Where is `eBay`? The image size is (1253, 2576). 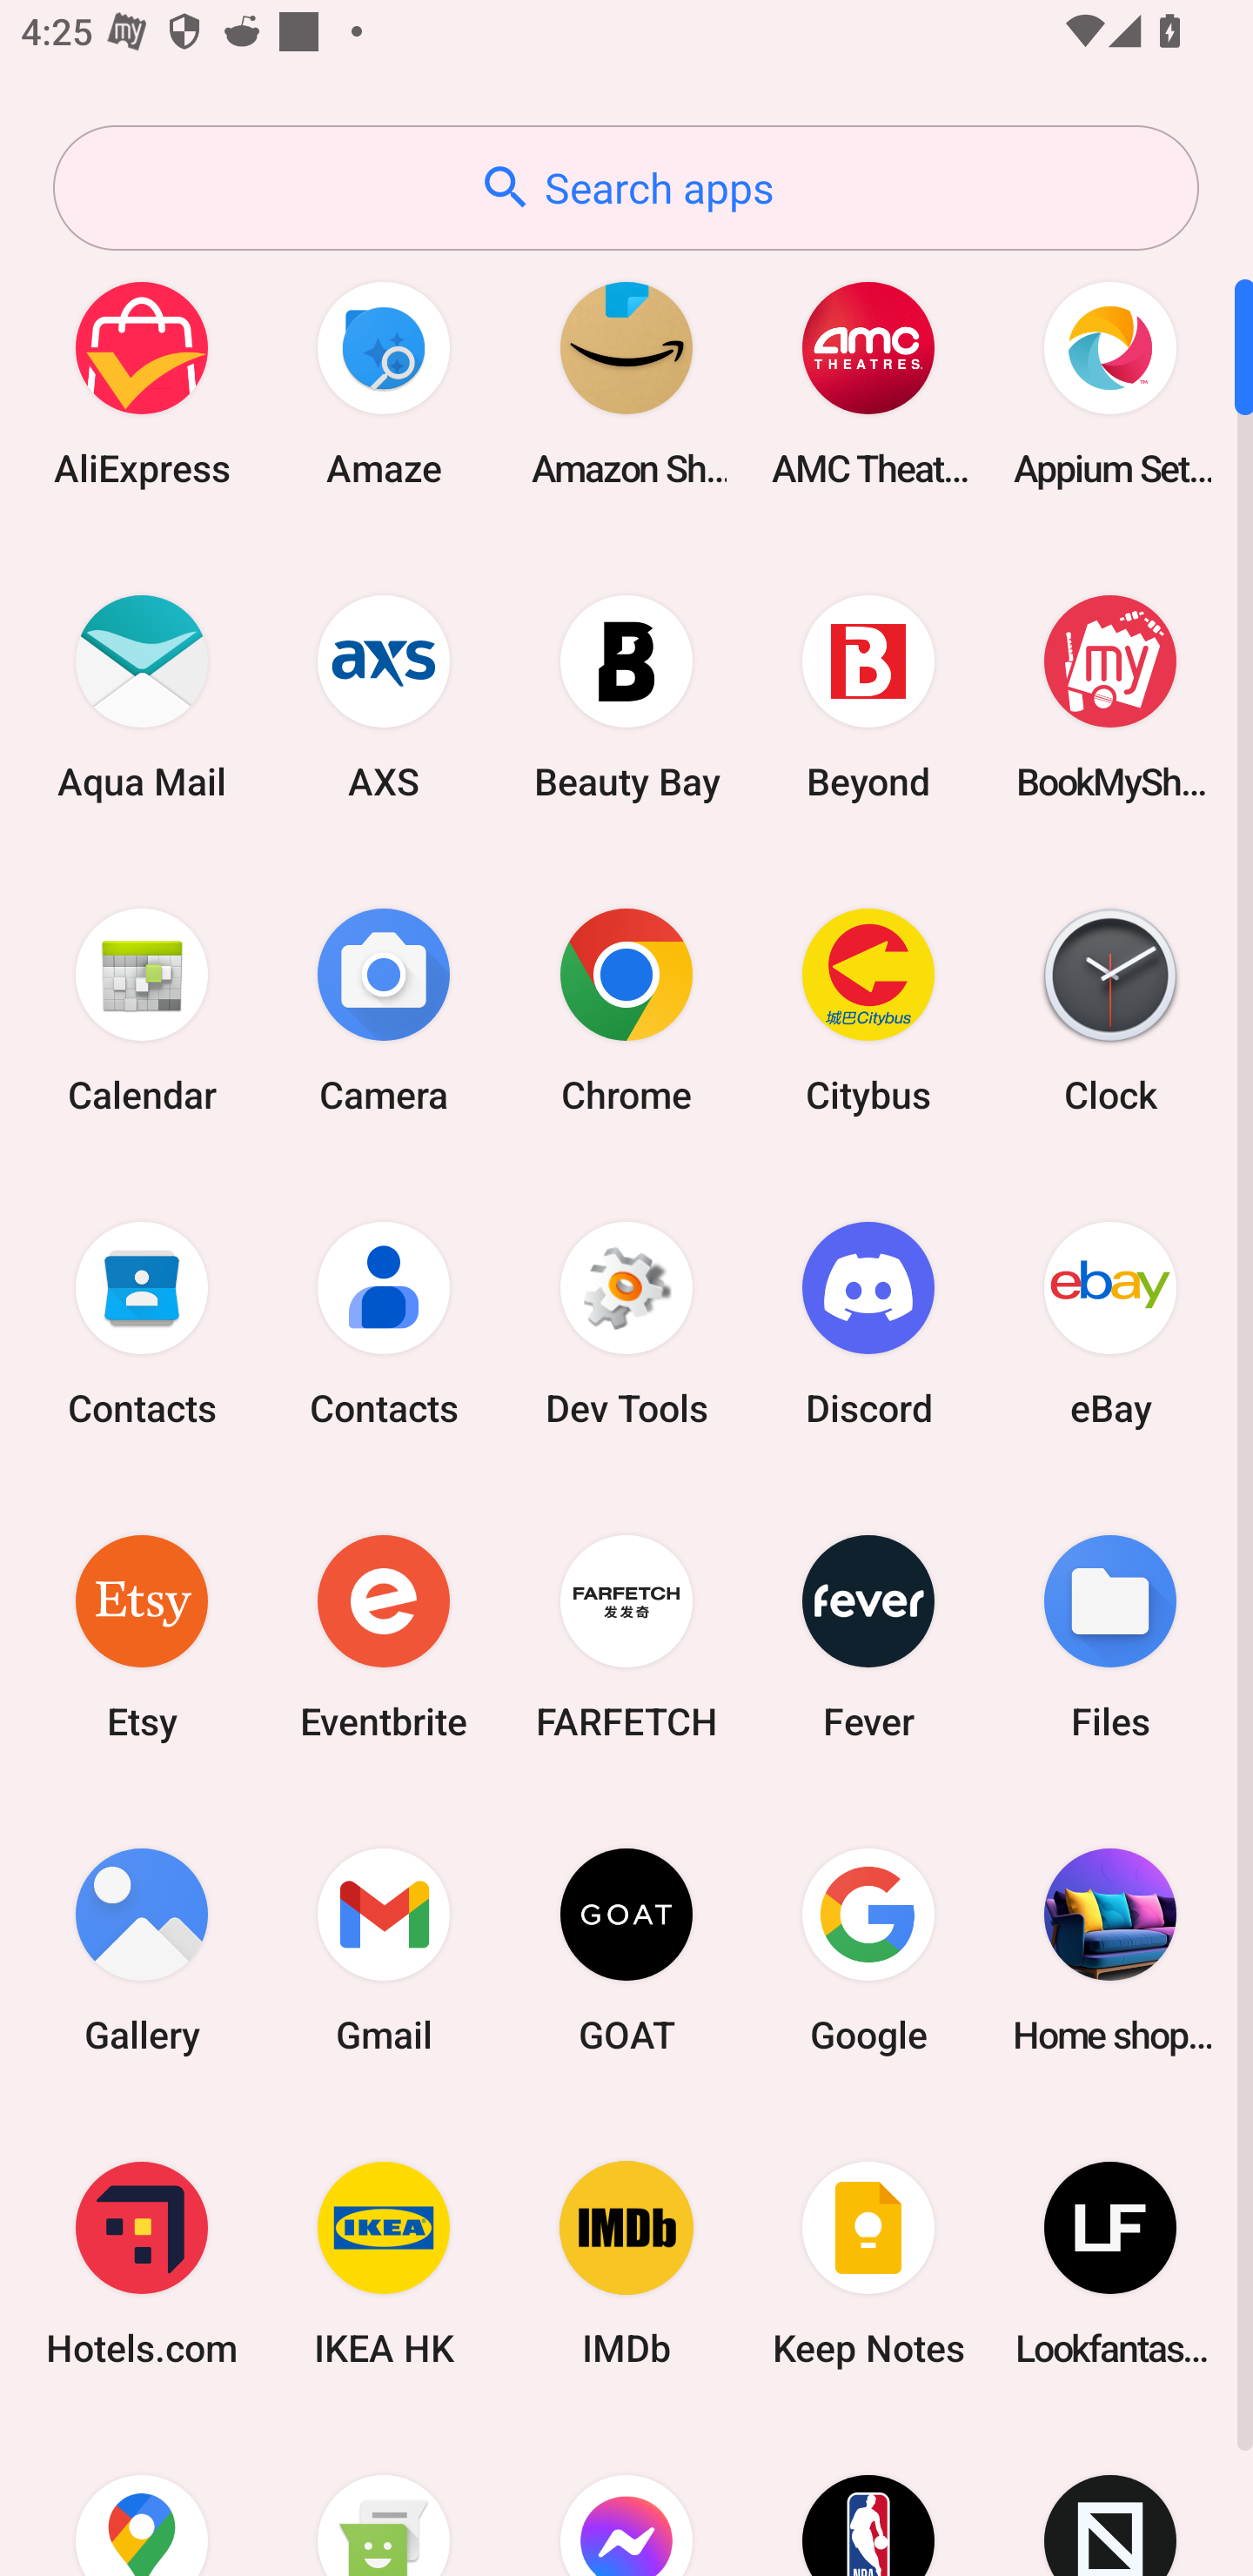 eBay is located at coordinates (1110, 1323).